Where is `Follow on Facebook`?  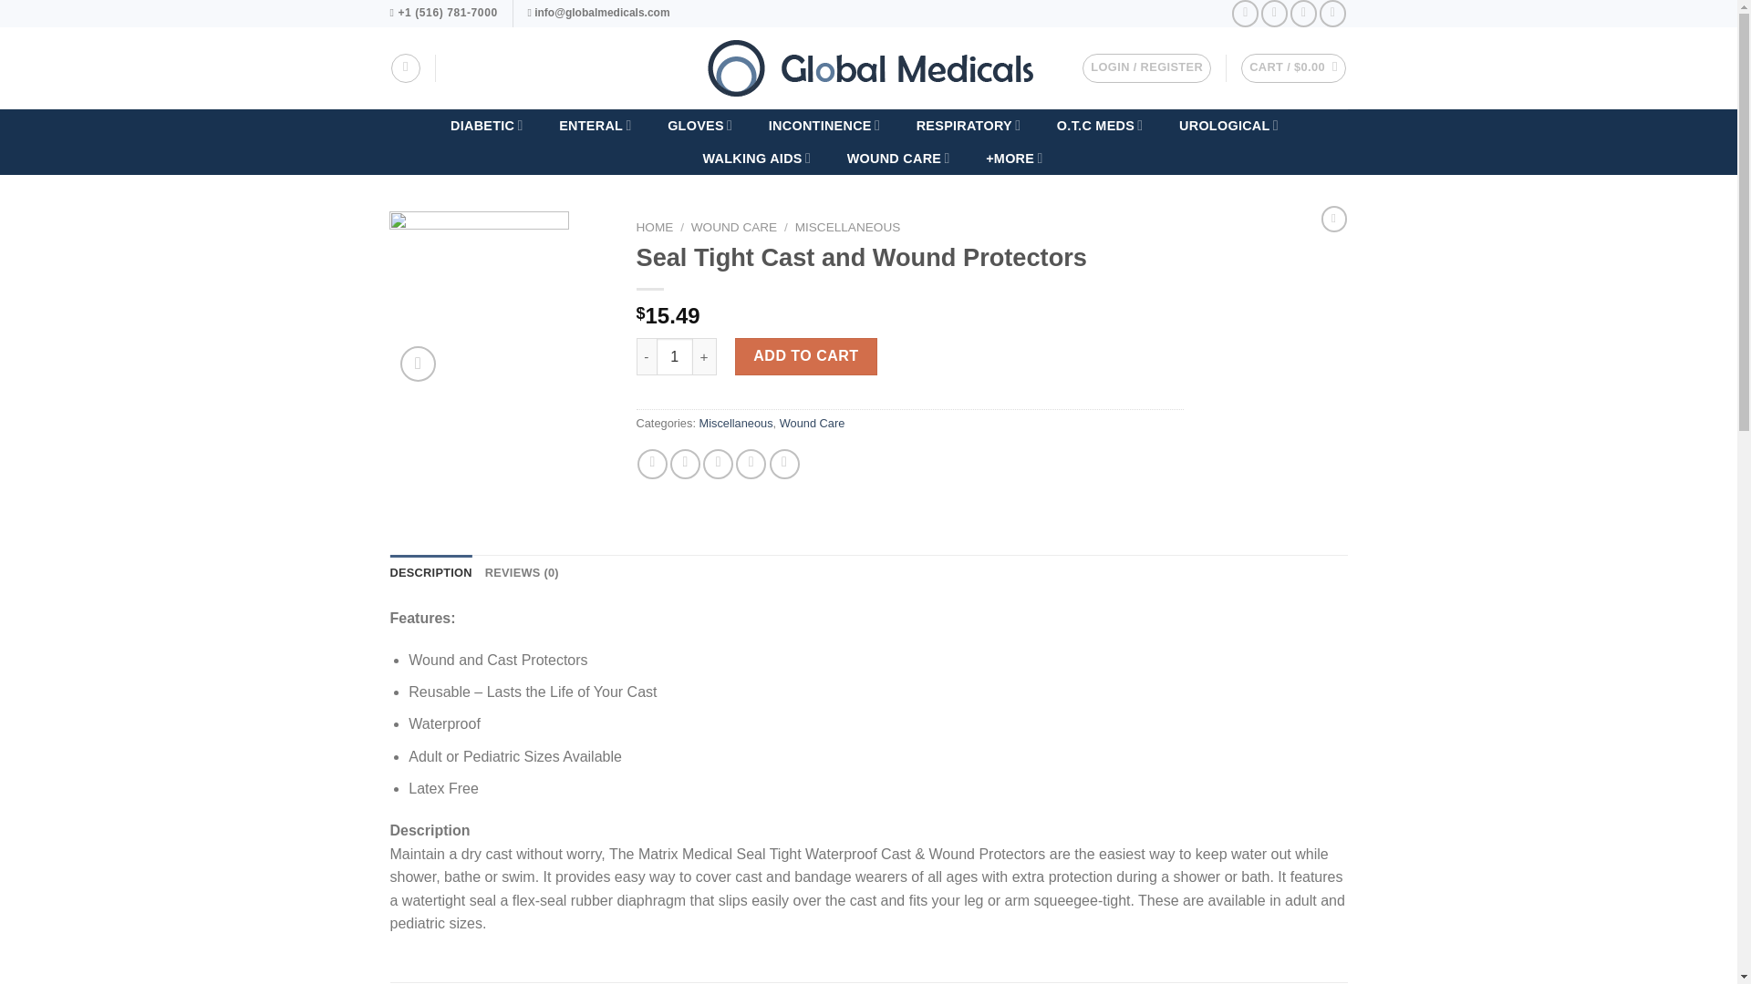 Follow on Facebook is located at coordinates (1246, 13).